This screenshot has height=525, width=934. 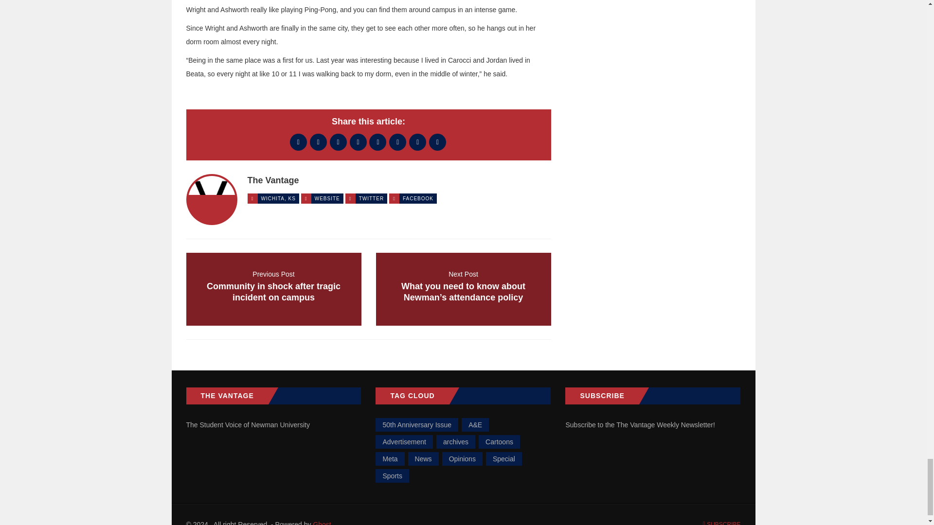 What do you see at coordinates (416, 424) in the screenshot?
I see `50th Anniversary Issue` at bounding box center [416, 424].